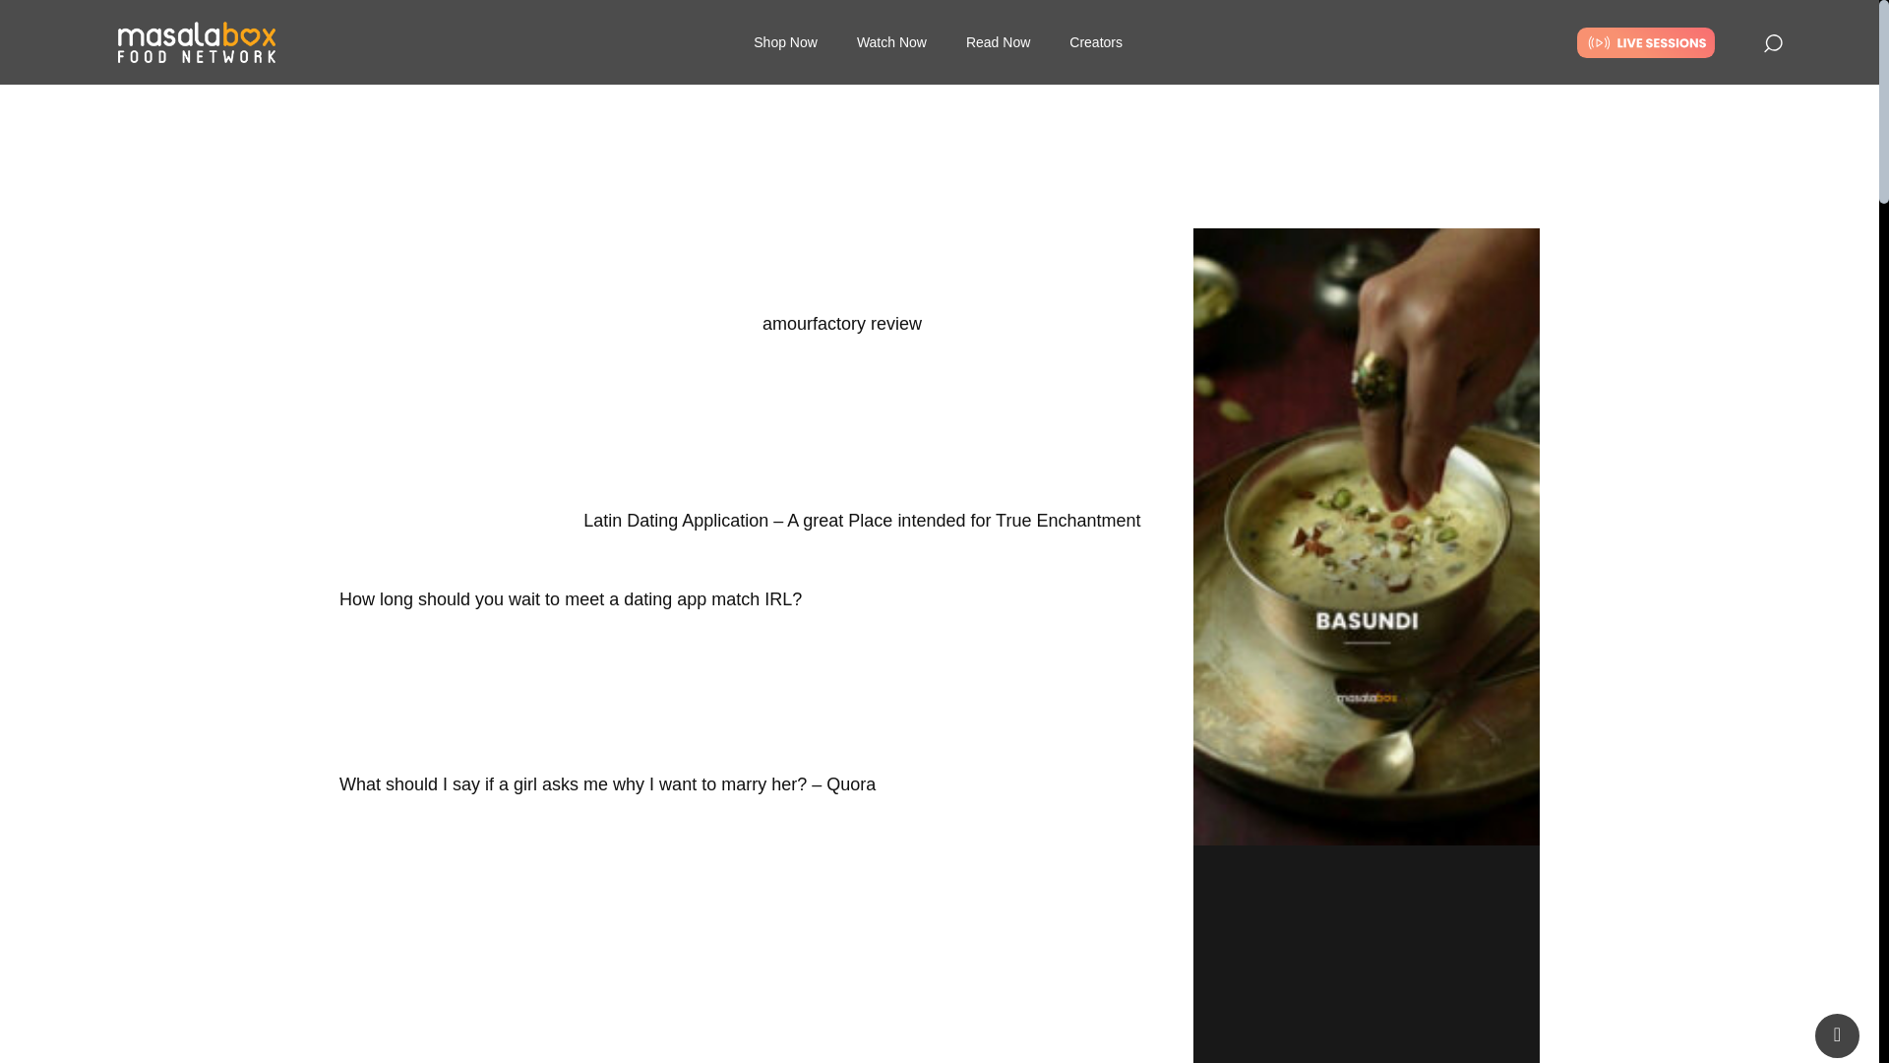  I want to click on amourfactory review, so click(842, 323).